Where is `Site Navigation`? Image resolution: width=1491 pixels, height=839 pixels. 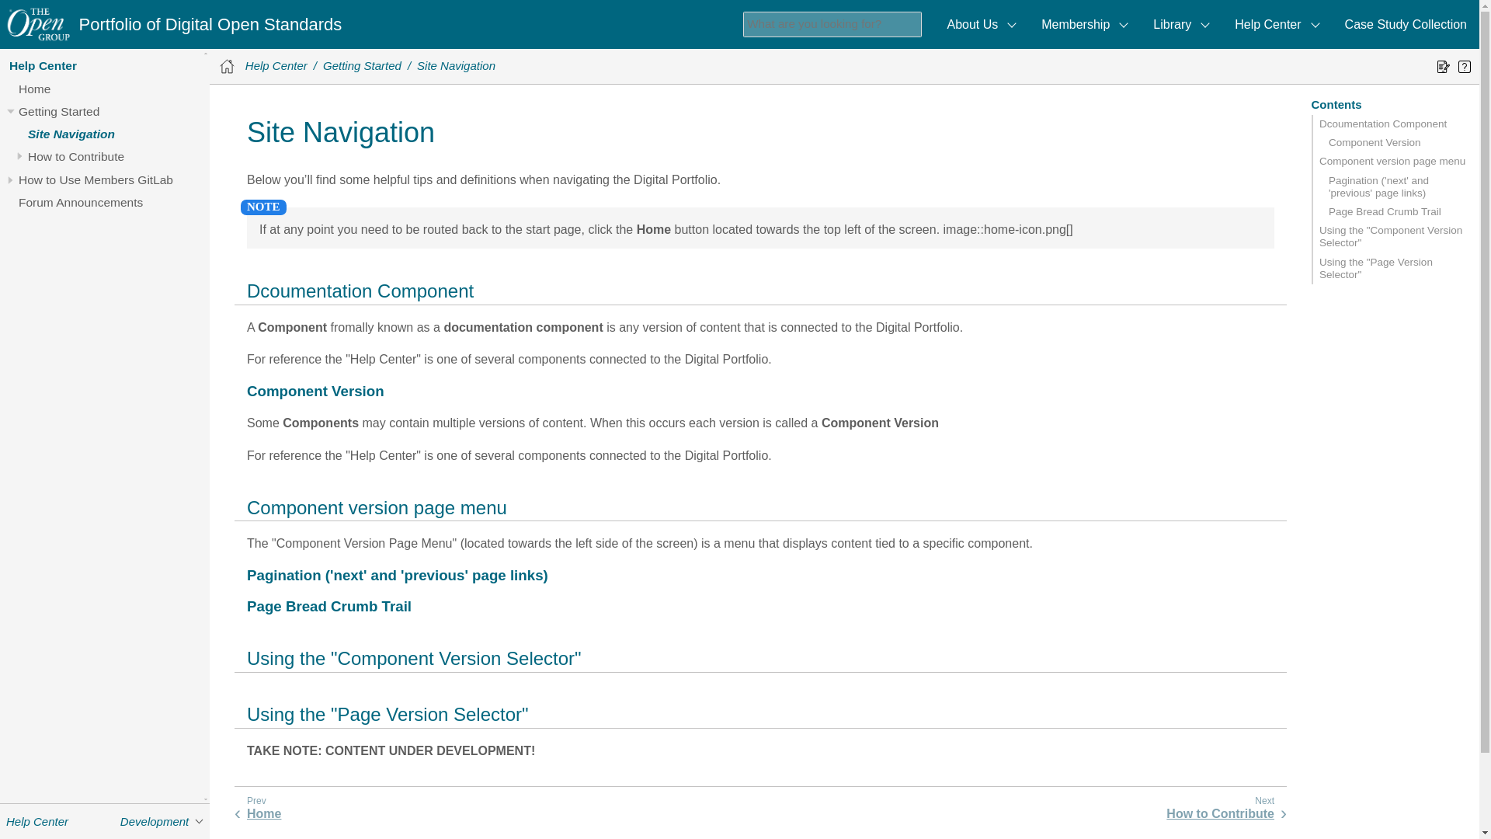
Site Navigation is located at coordinates (71, 134).